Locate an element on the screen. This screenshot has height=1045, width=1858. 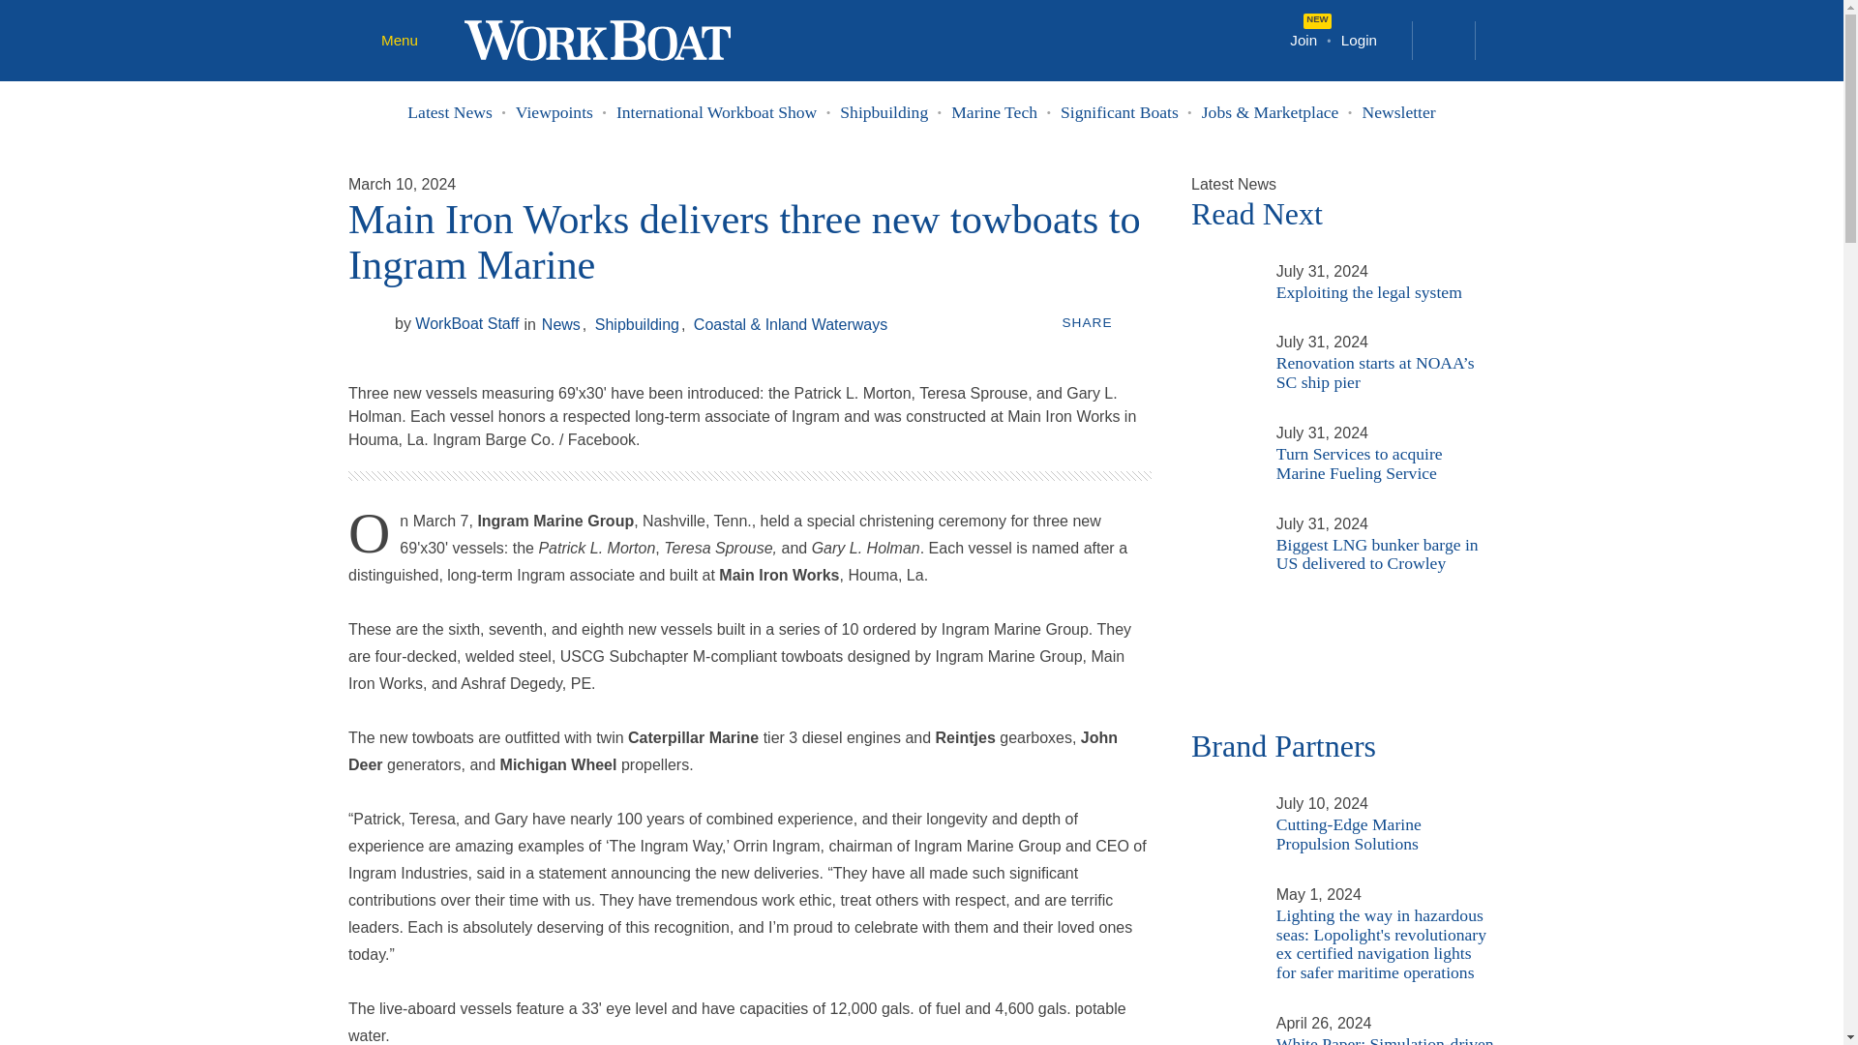
WorkBoat Staff is located at coordinates (368, 323).